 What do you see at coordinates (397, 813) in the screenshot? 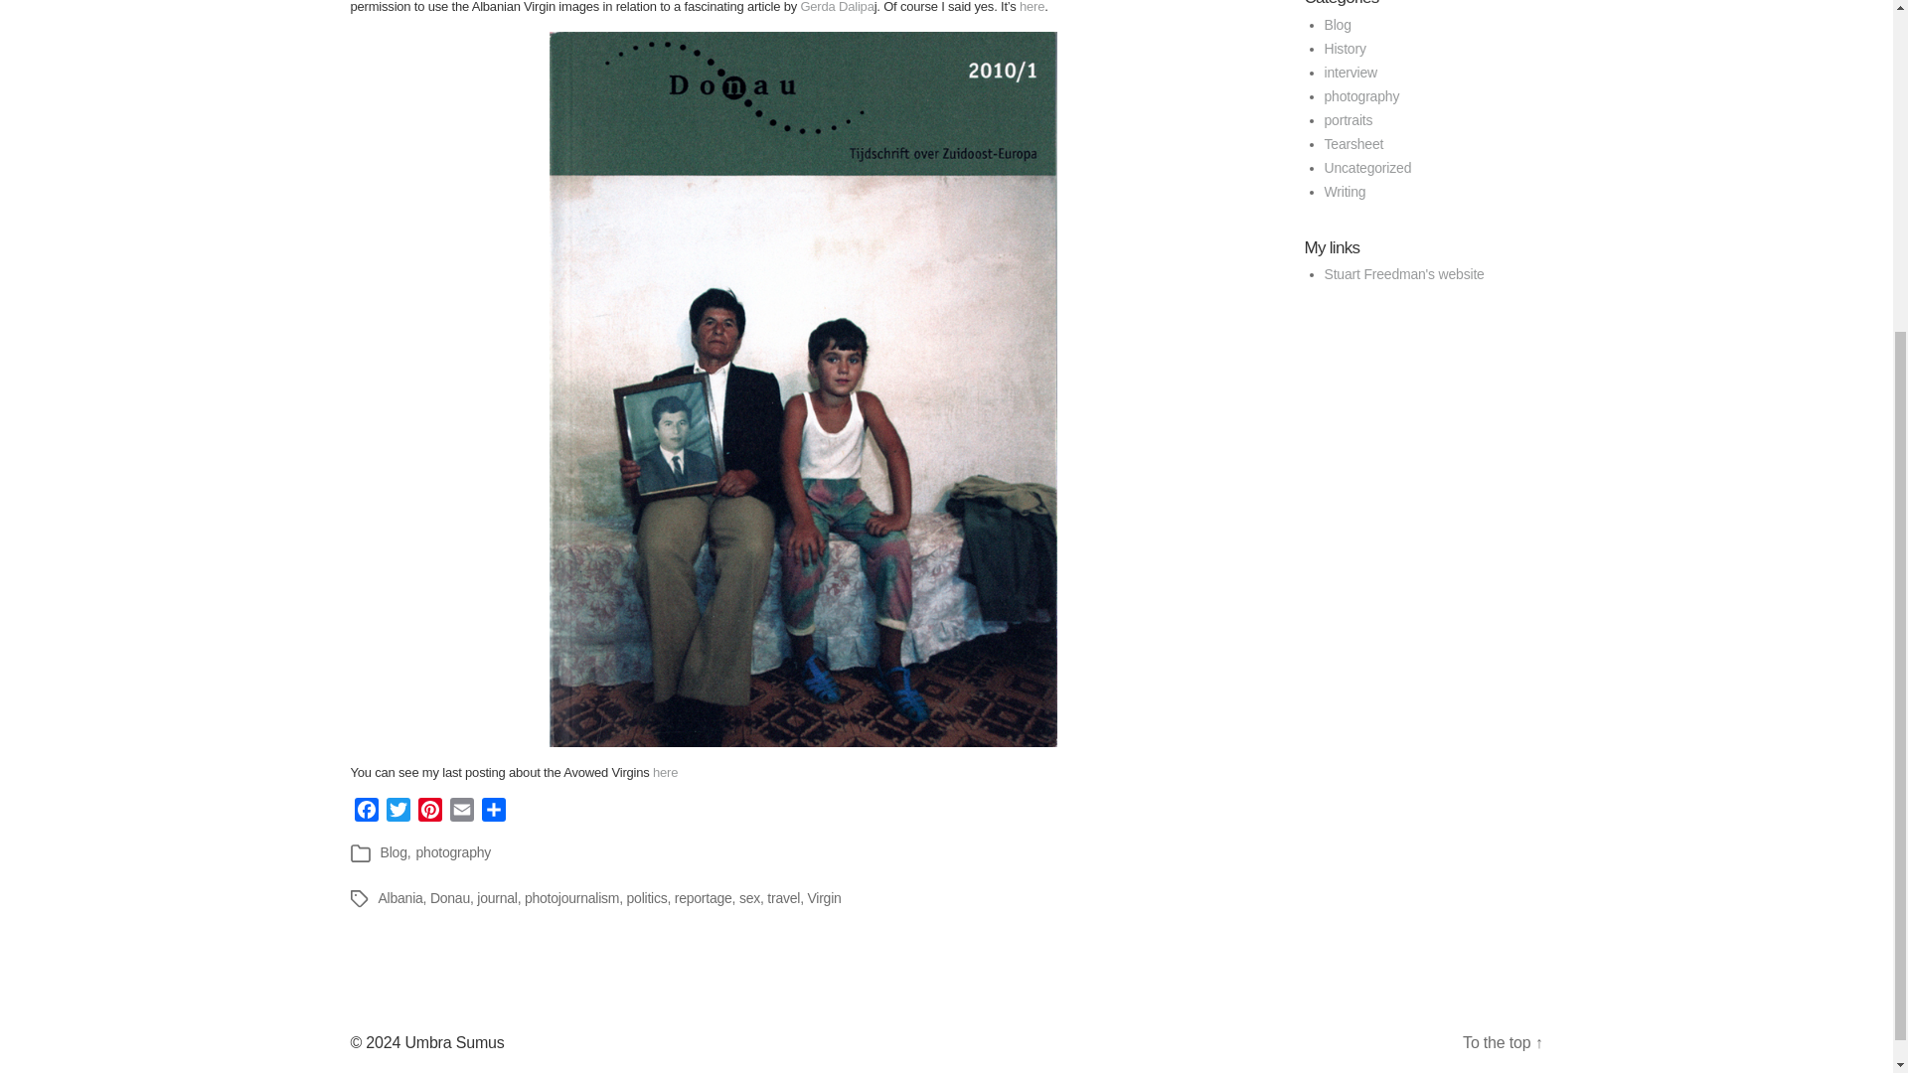
I see `Twitter` at bounding box center [397, 813].